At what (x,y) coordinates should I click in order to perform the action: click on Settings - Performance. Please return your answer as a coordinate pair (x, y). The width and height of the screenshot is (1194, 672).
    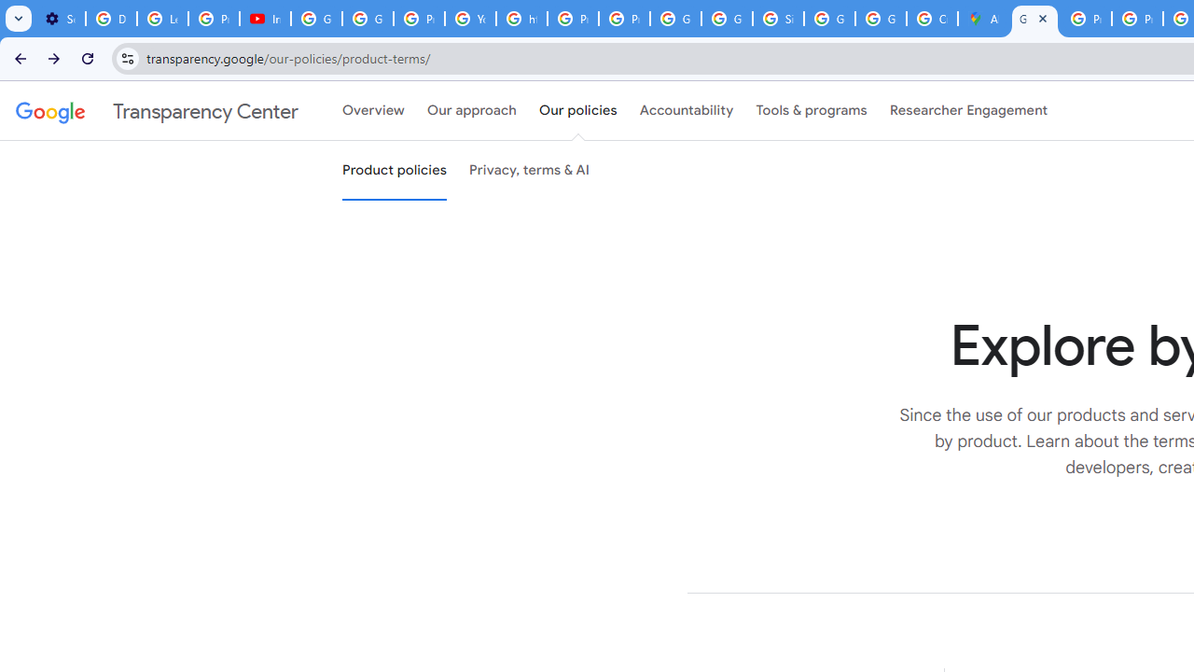
    Looking at the image, I should click on (60, 19).